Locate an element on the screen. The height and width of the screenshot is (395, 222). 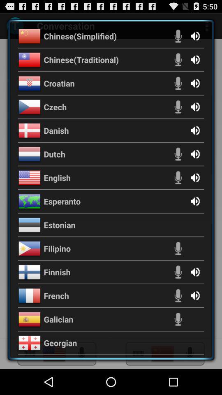
open the app above french icon is located at coordinates (57, 272).